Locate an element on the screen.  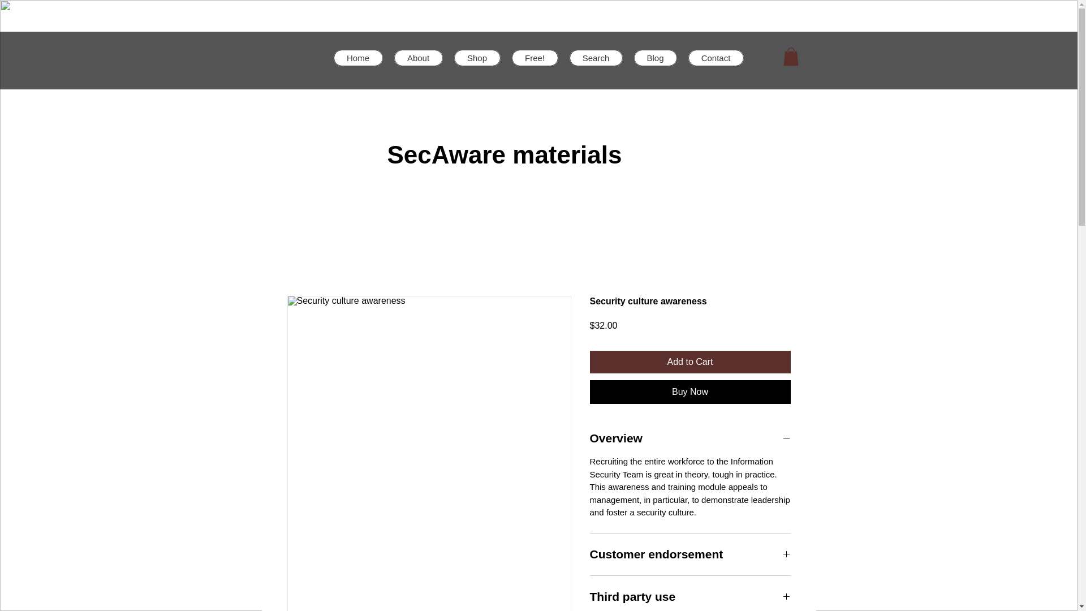
Search is located at coordinates (596, 58).